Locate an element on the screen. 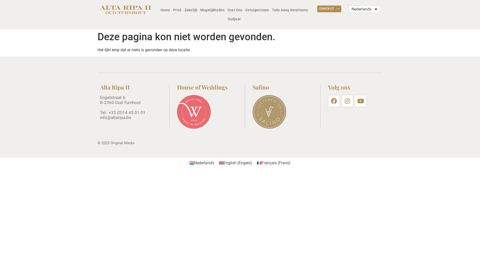  CONTACT is located at coordinates (329, 9).